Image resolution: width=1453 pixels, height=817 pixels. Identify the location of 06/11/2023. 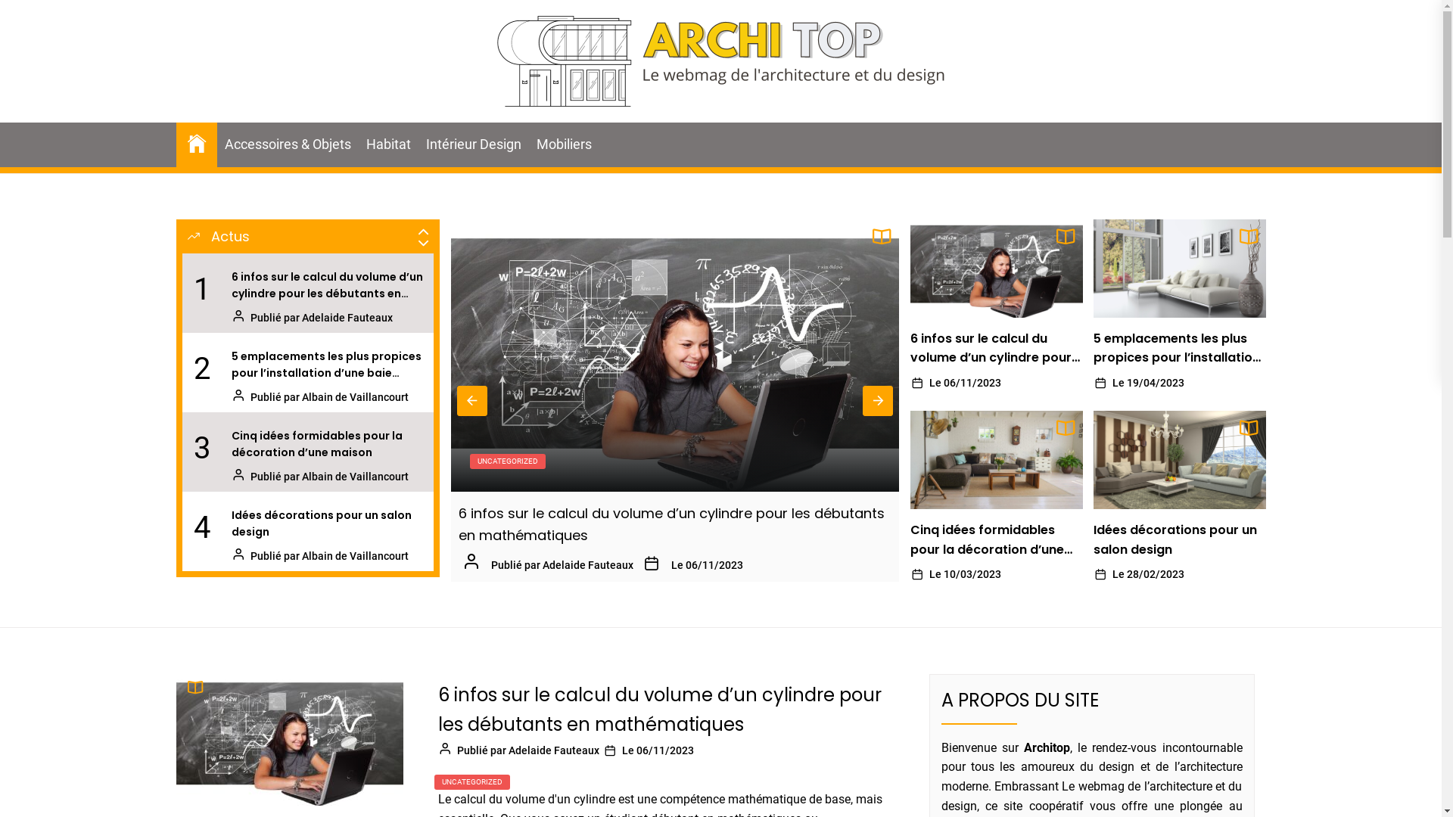
(972, 383).